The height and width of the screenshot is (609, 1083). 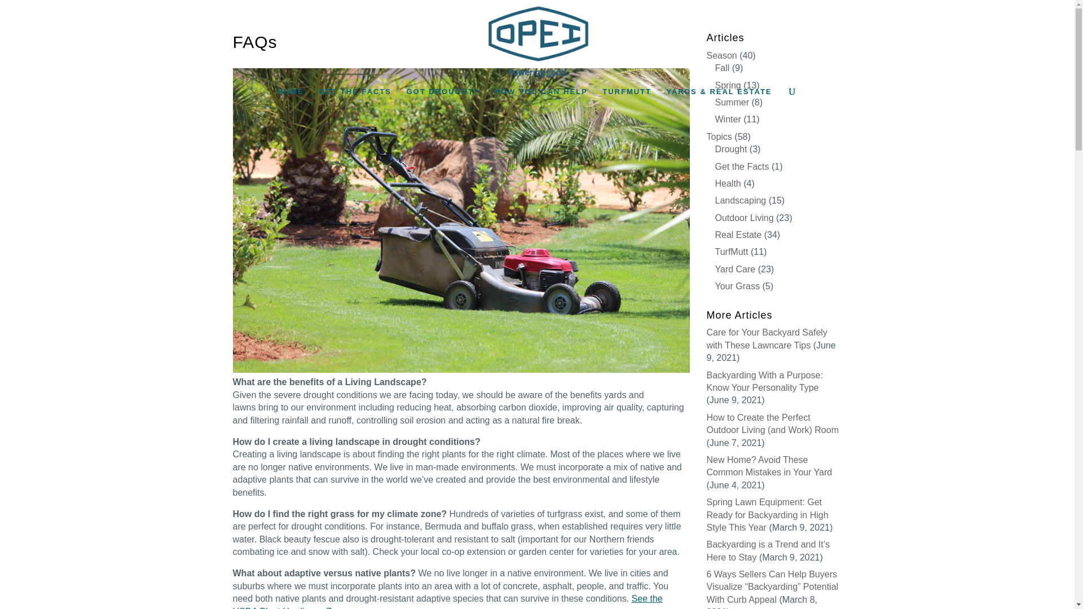 I want to click on Care for Your Backyard Safely with These Lawncare Tips, so click(x=766, y=338).